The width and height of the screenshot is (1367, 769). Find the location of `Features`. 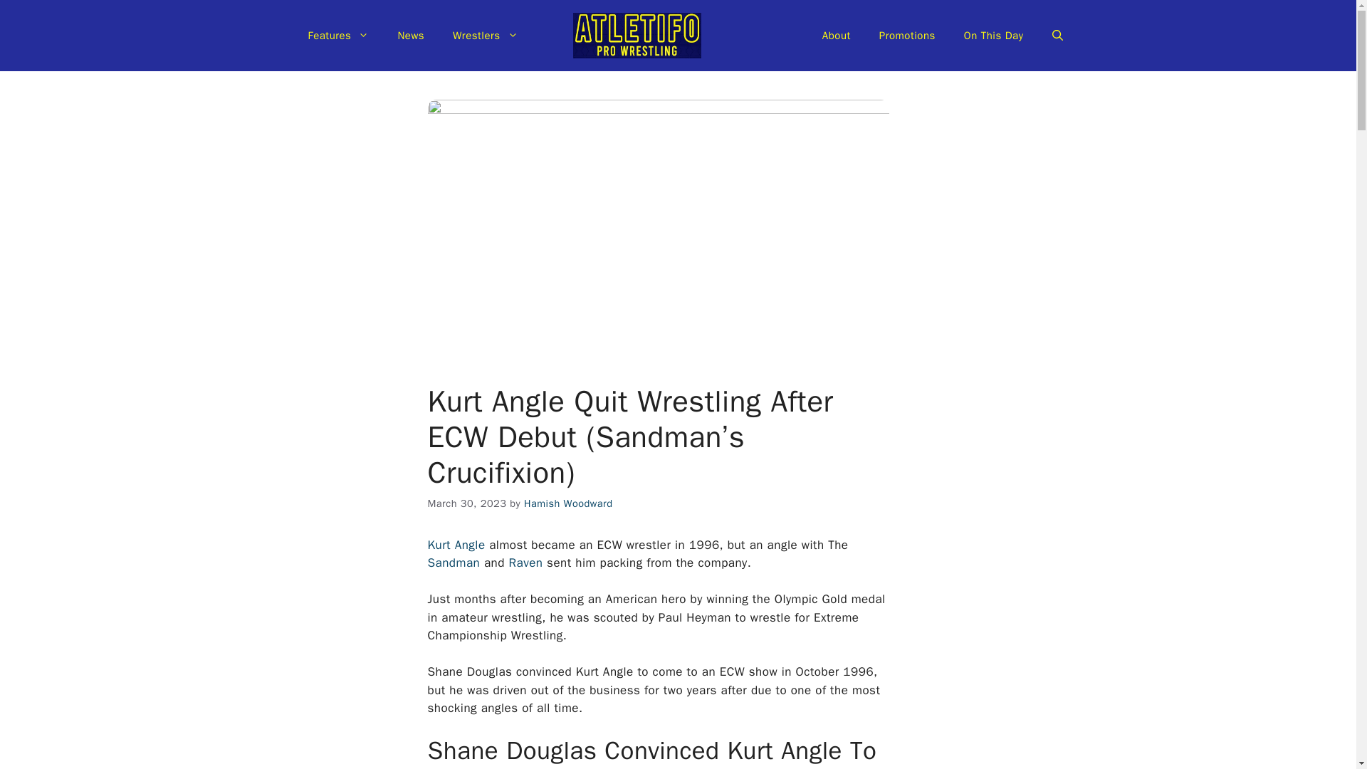

Features is located at coordinates (337, 36).